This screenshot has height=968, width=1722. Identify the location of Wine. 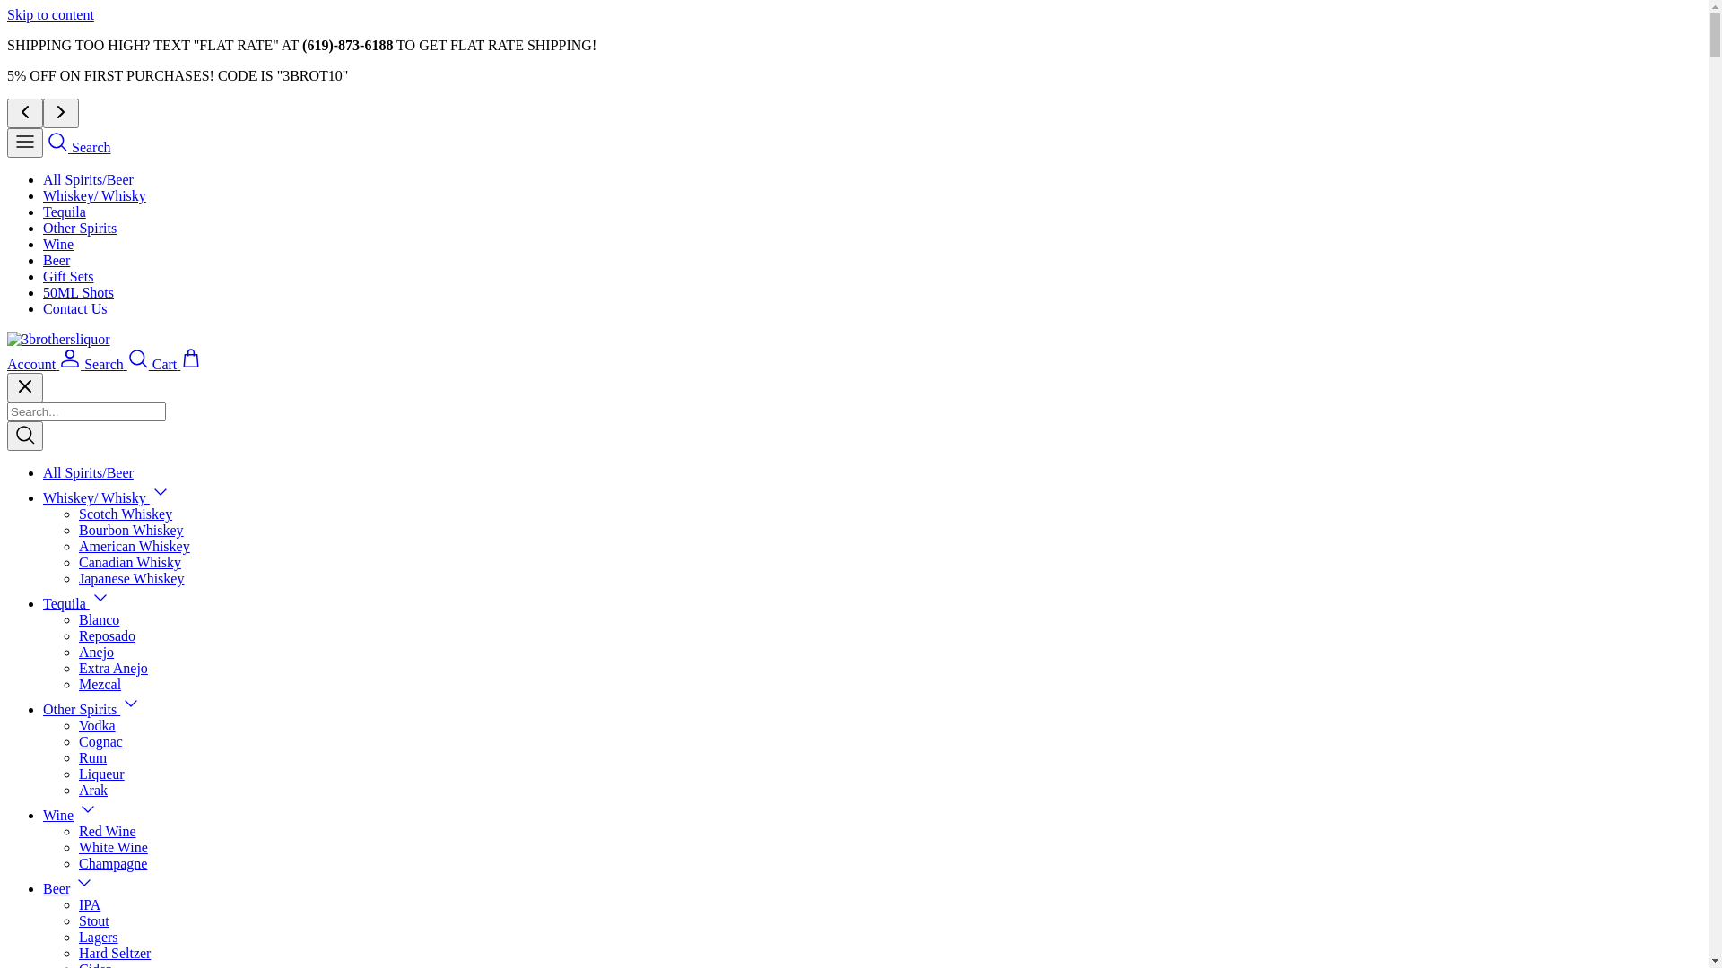
(58, 244).